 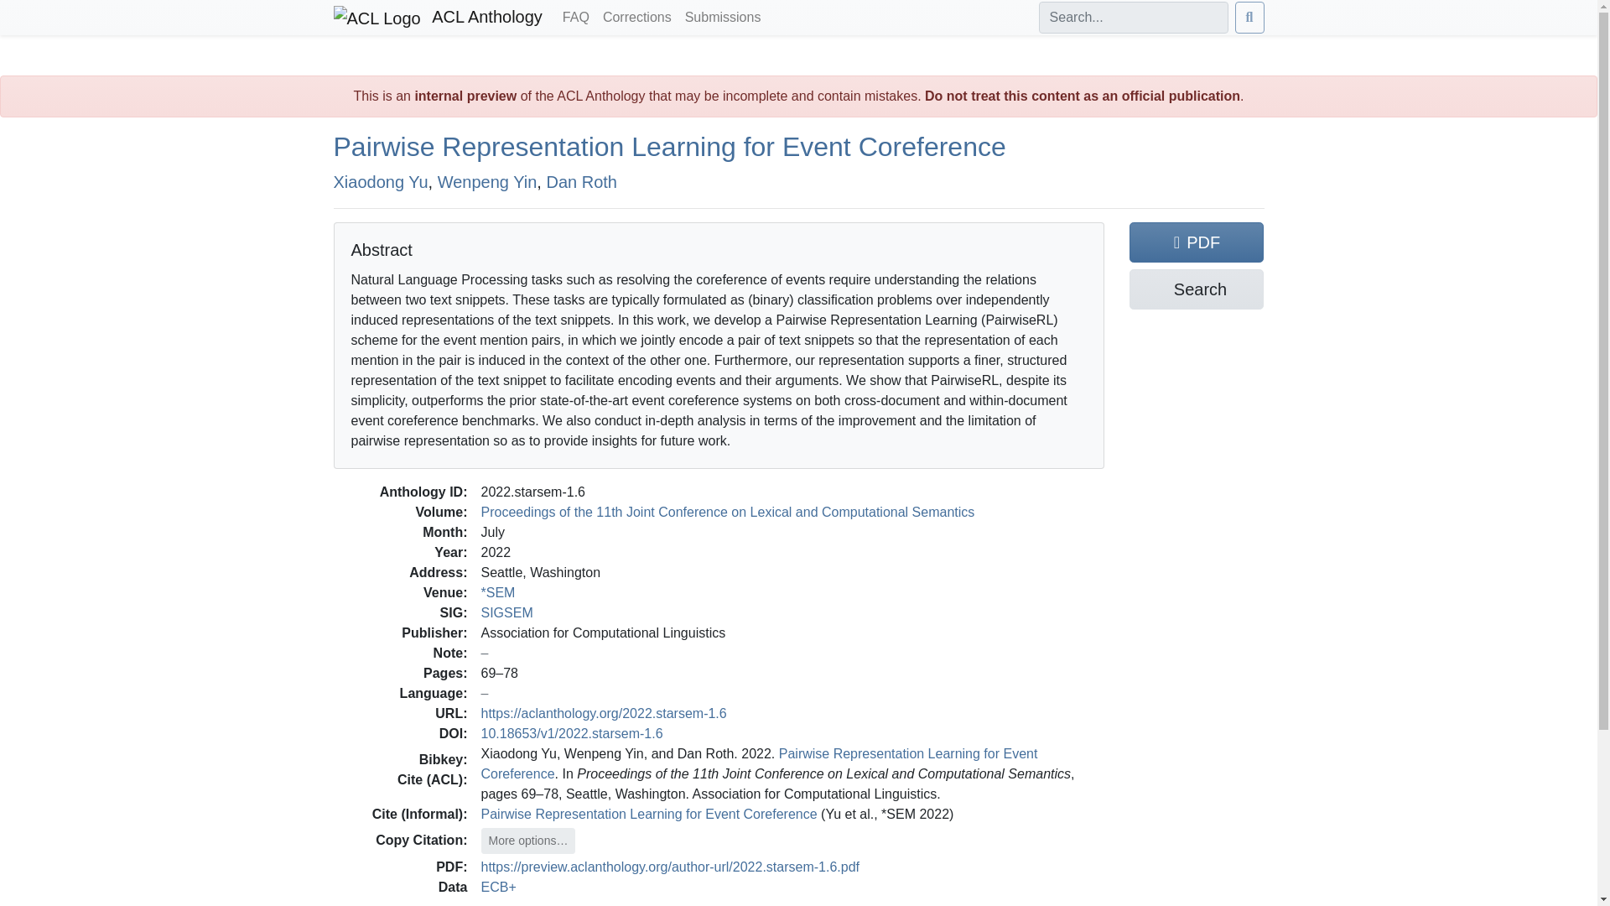 I want to click on PDF, so click(x=1197, y=242).